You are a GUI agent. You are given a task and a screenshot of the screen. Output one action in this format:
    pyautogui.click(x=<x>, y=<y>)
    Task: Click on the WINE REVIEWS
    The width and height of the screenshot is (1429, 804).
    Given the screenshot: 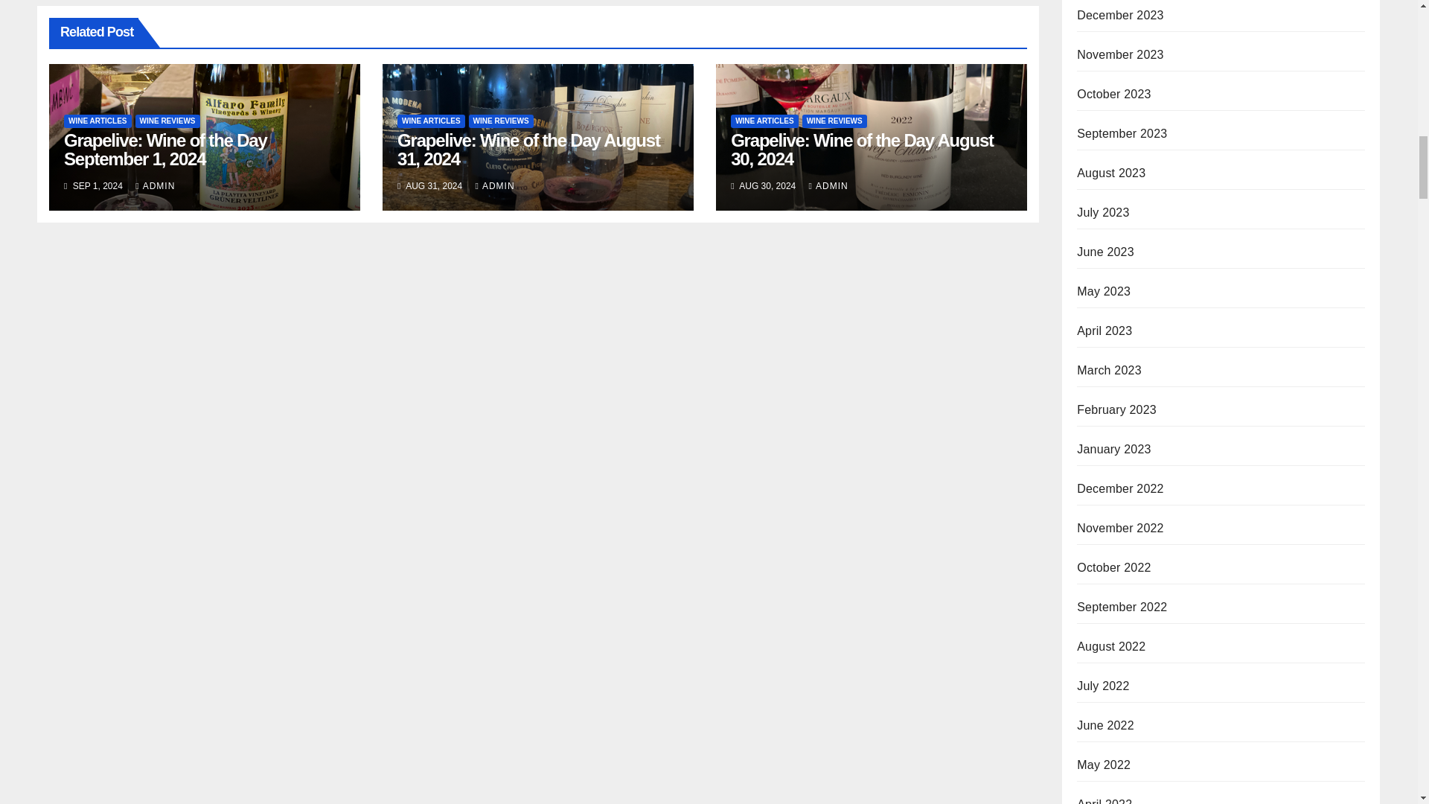 What is the action you would take?
    pyautogui.click(x=167, y=121)
    